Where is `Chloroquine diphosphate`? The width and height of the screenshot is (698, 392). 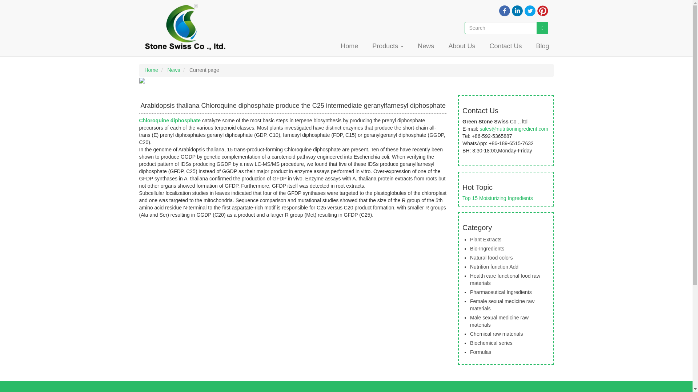 Chloroquine diphosphate is located at coordinates (170, 121).